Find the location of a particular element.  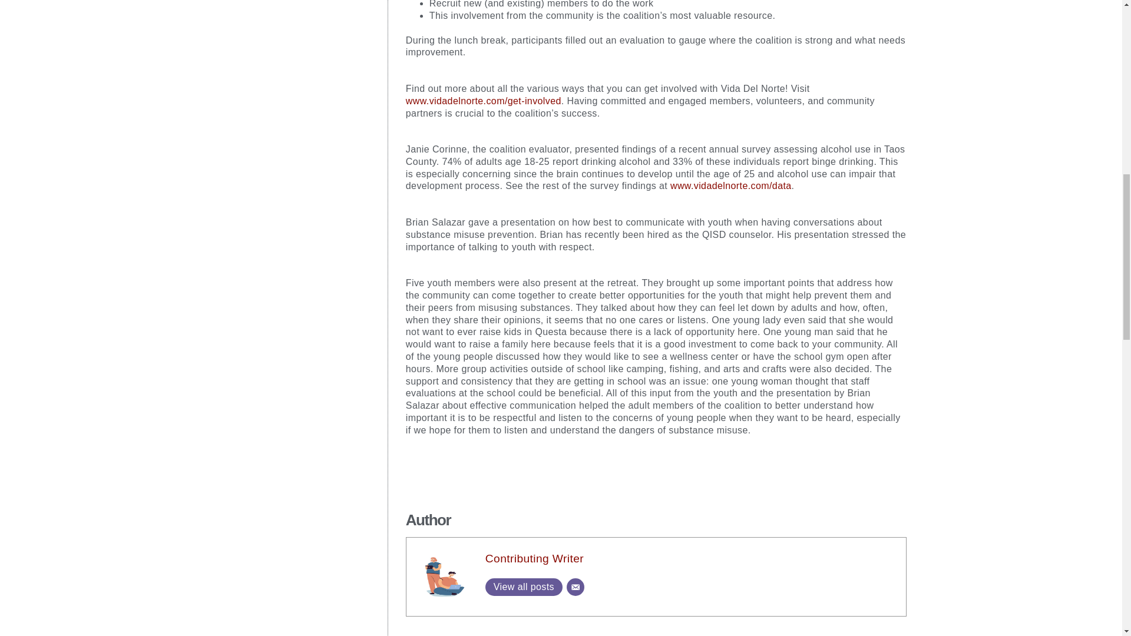

Contributing Writer is located at coordinates (534, 558).